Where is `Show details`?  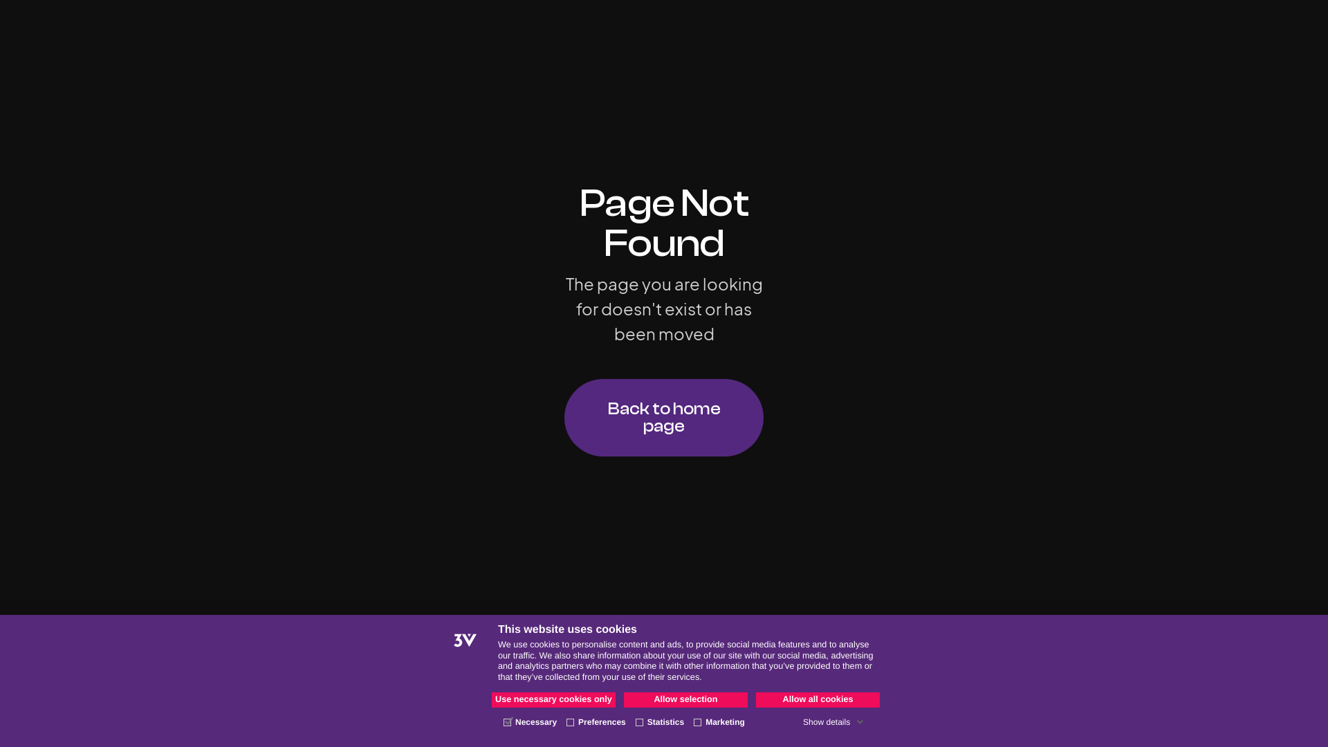
Show details is located at coordinates (833, 722).